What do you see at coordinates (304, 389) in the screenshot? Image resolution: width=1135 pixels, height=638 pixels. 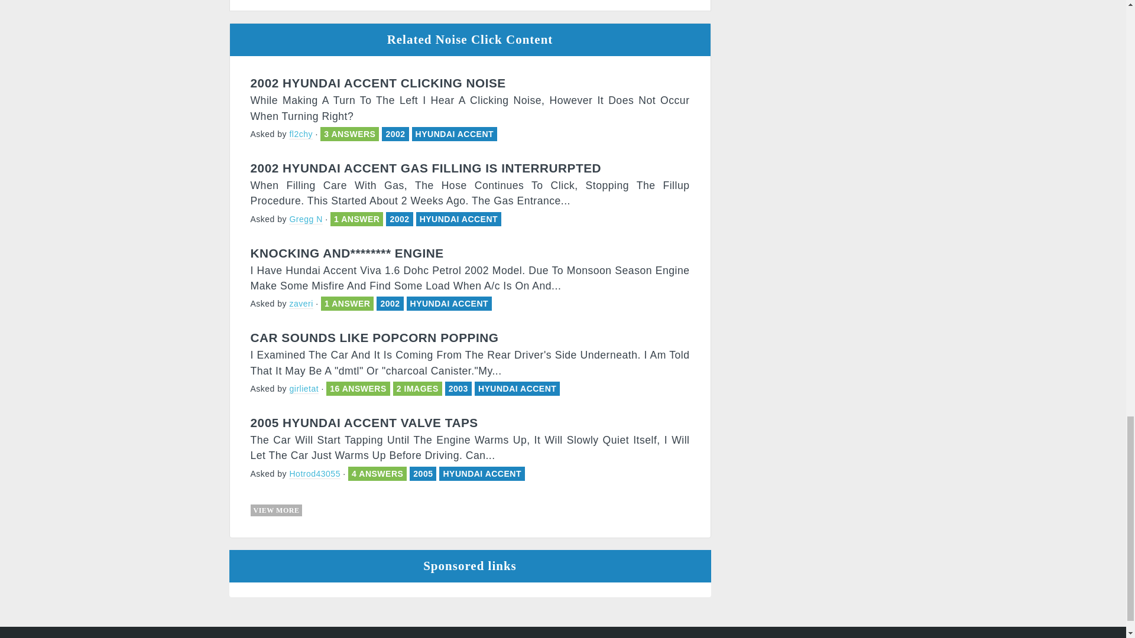 I see `girlietat` at bounding box center [304, 389].